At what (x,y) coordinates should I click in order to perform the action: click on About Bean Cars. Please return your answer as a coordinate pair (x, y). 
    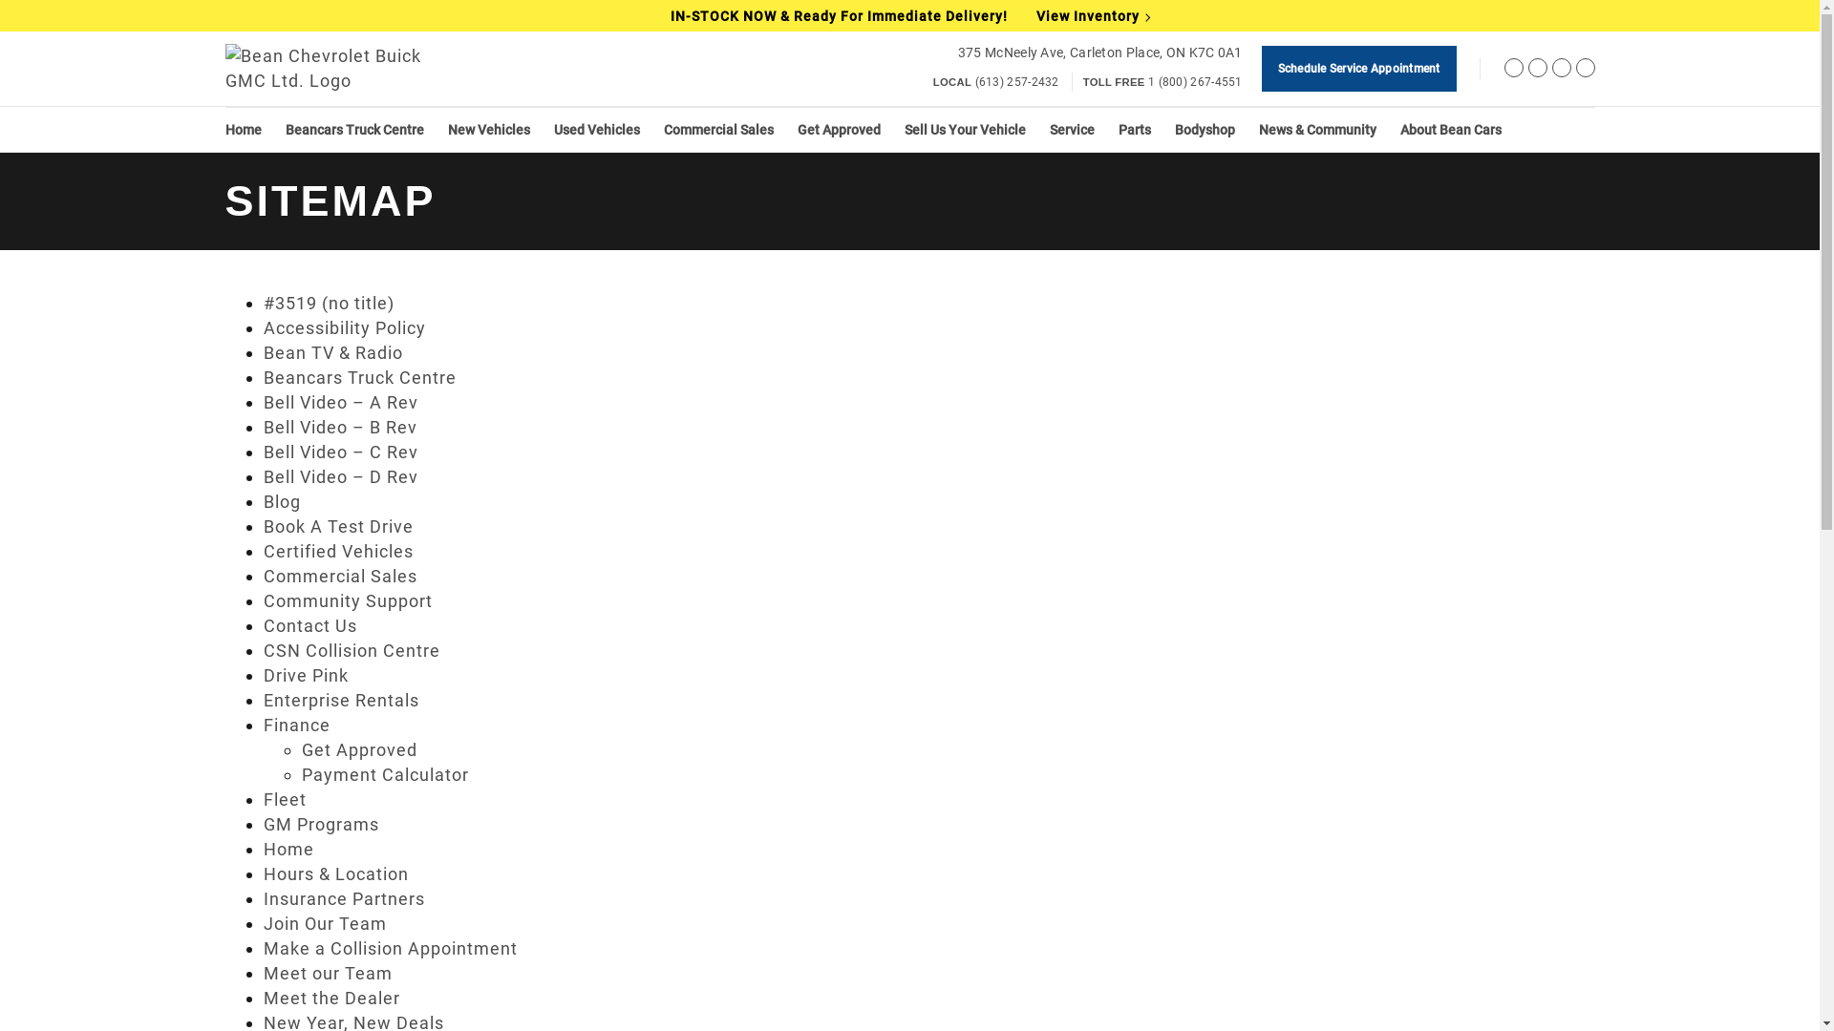
    Looking at the image, I should click on (1451, 130).